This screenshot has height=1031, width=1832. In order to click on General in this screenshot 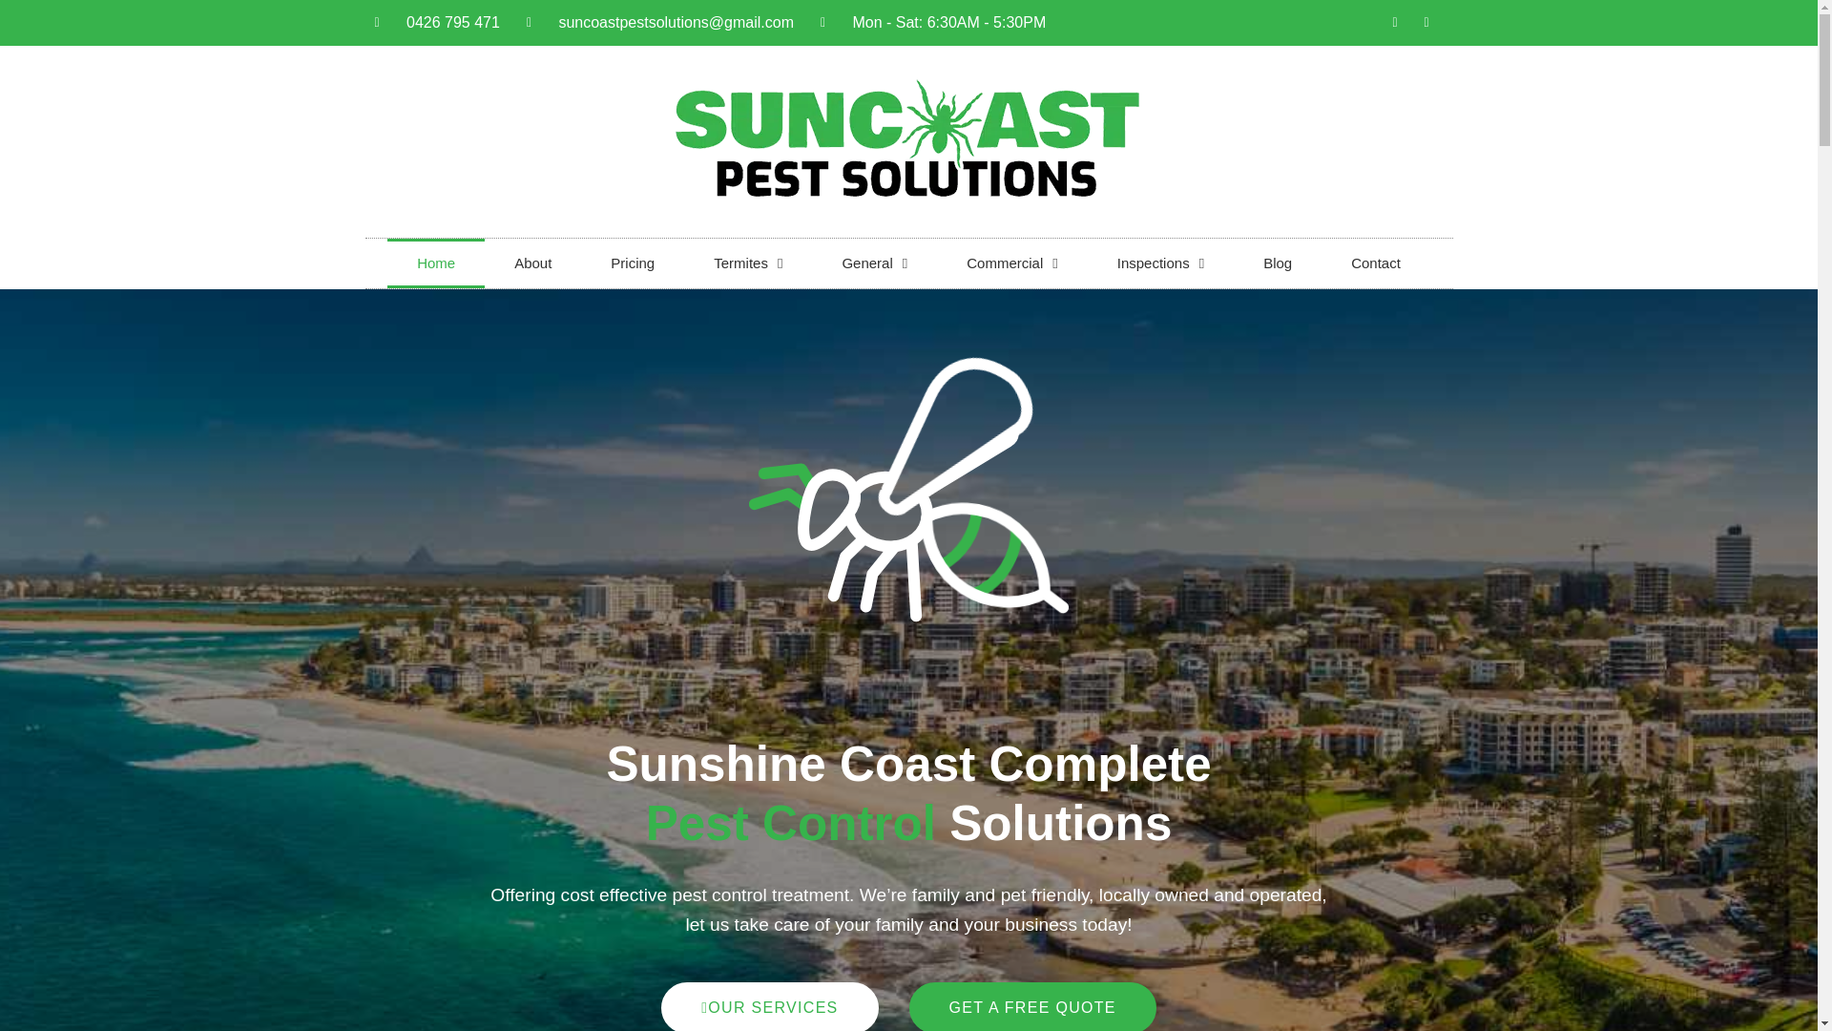, I will do `click(874, 263)`.